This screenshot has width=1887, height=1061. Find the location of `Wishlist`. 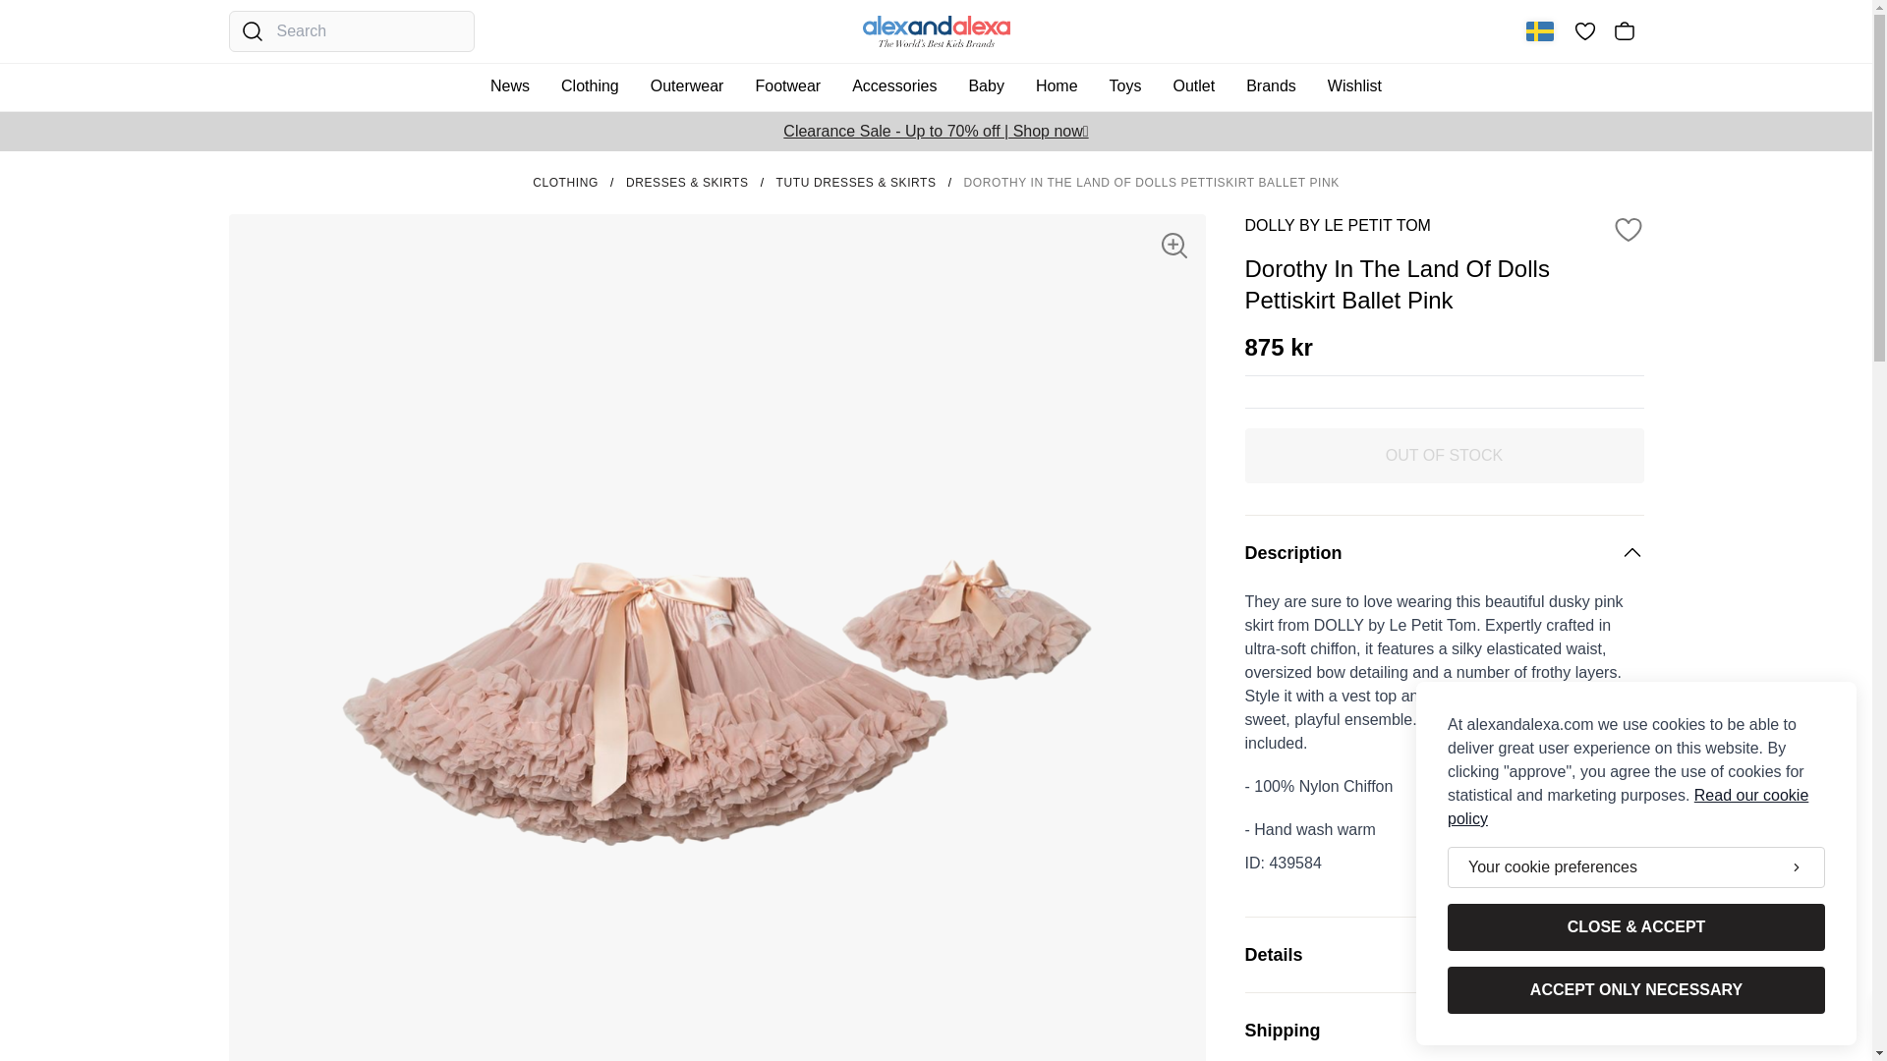

Wishlist is located at coordinates (1354, 86).